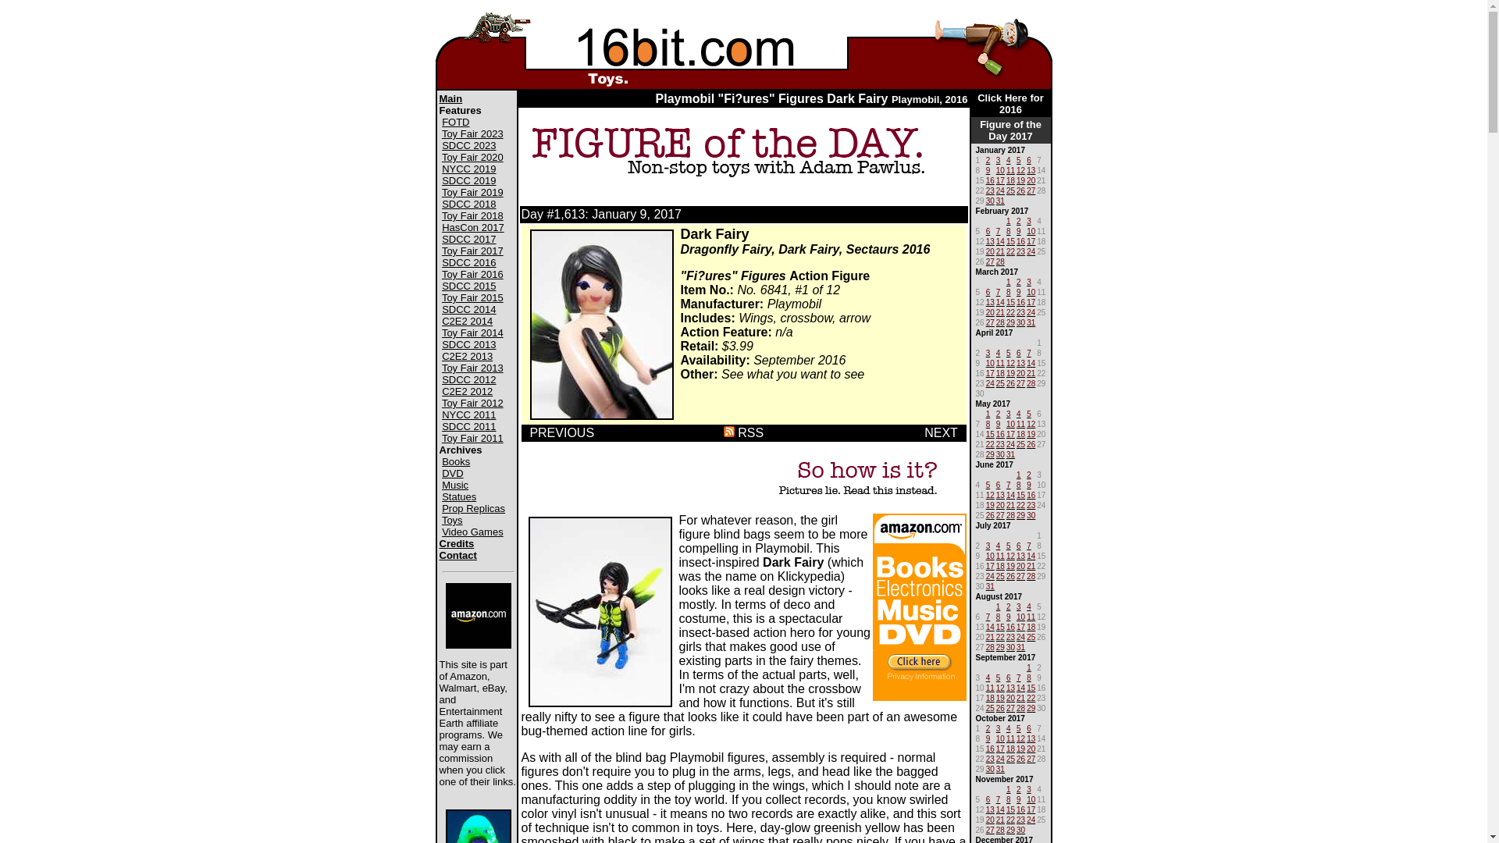 The width and height of the screenshot is (1499, 843). I want to click on 30, so click(990, 200).